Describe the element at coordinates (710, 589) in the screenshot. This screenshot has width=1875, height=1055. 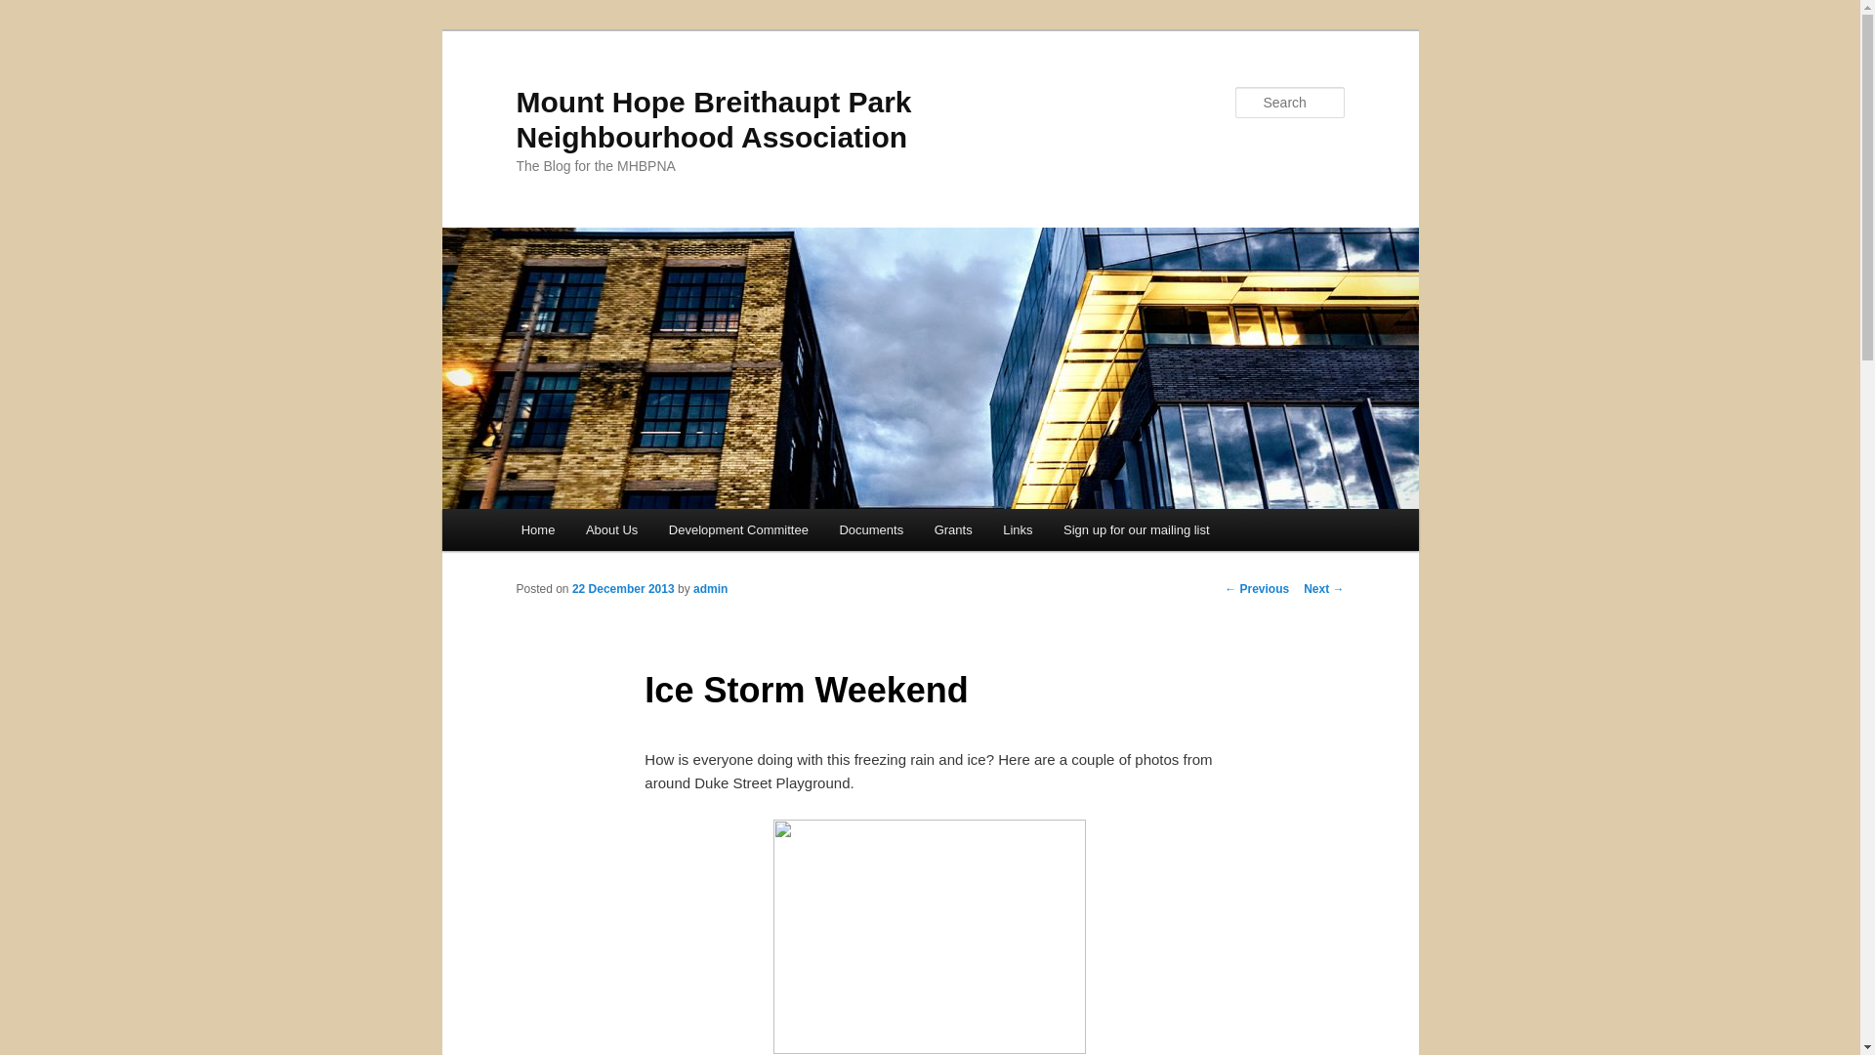
I see `View all posts by admin` at that location.